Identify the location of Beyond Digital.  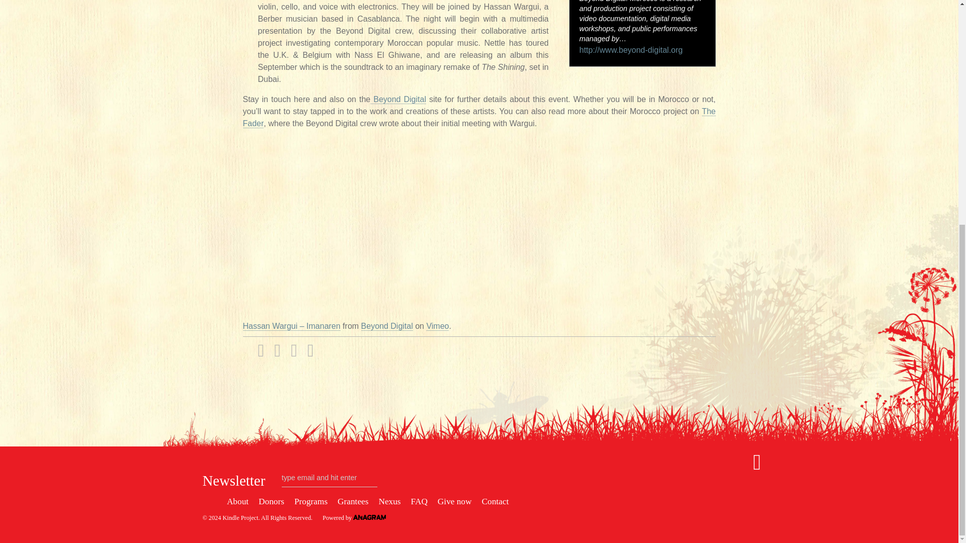
(397, 100).